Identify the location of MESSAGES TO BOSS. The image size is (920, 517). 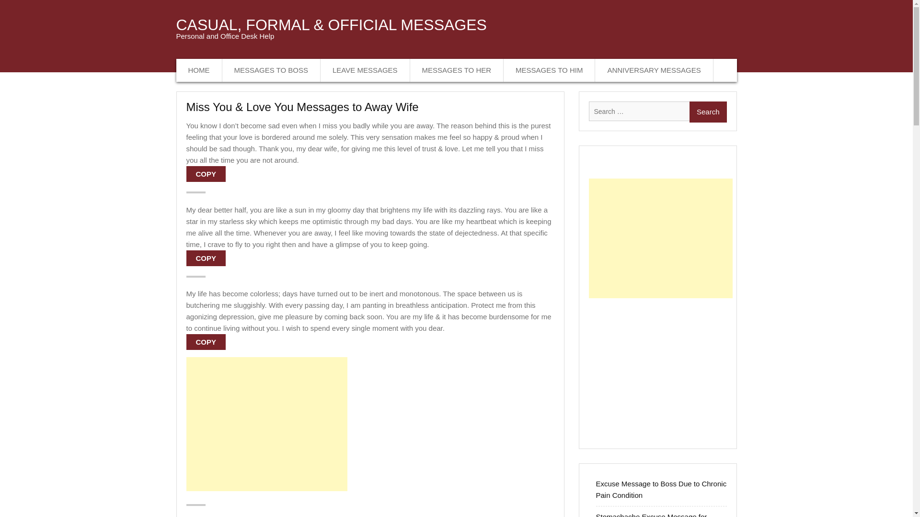
(272, 70).